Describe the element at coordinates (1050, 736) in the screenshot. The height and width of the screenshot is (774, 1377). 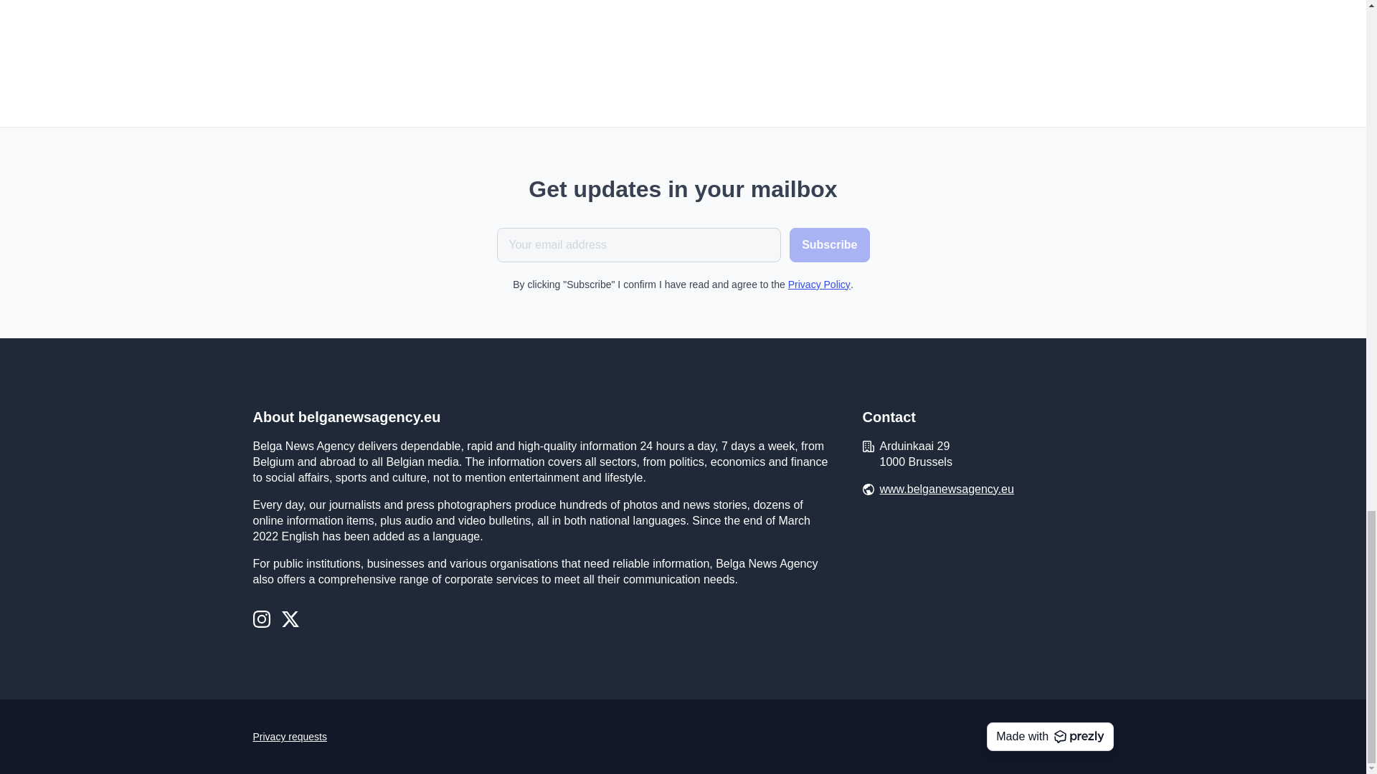
I see `Made with` at that location.